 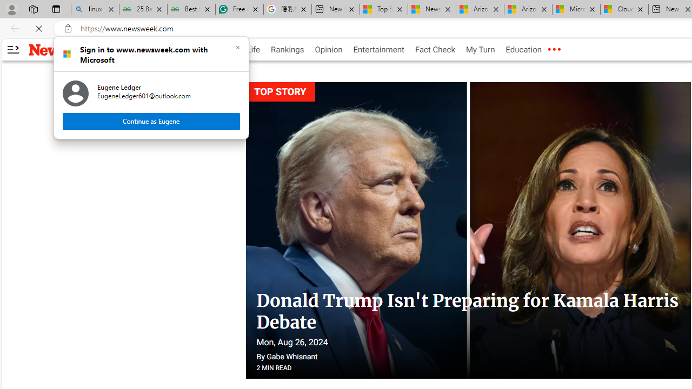 What do you see at coordinates (95, 10) in the screenshot?
I see `linux basic - Search` at bounding box center [95, 10].